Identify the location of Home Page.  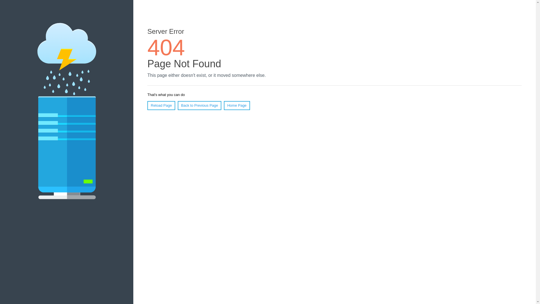
(237, 106).